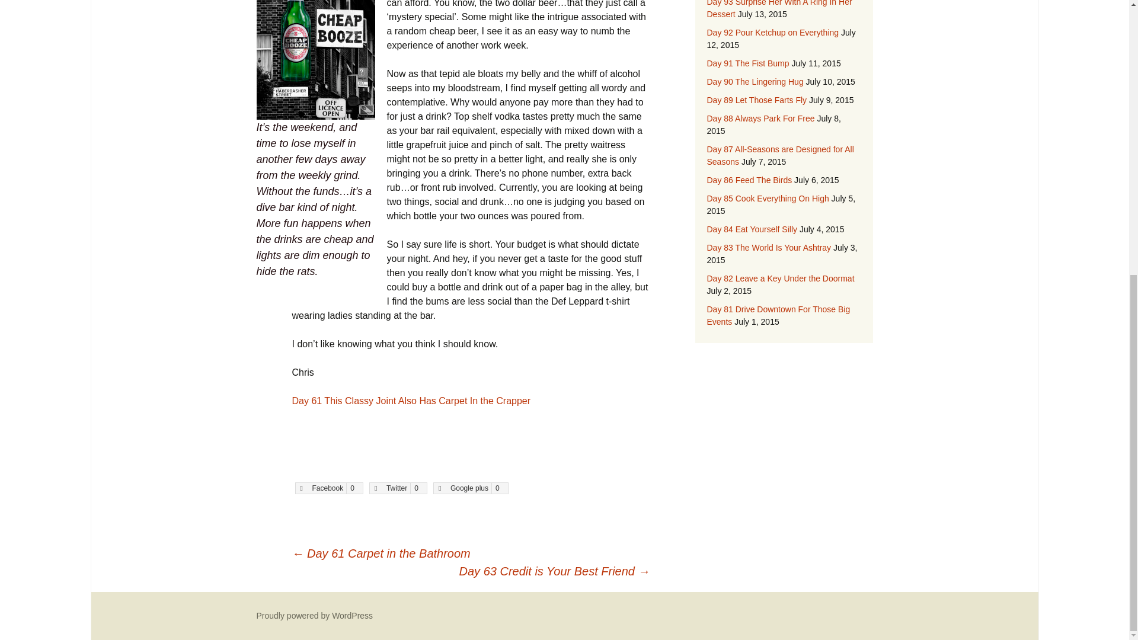  What do you see at coordinates (773, 32) in the screenshot?
I see `Day 92 Pour Ketchup on Everything` at bounding box center [773, 32].